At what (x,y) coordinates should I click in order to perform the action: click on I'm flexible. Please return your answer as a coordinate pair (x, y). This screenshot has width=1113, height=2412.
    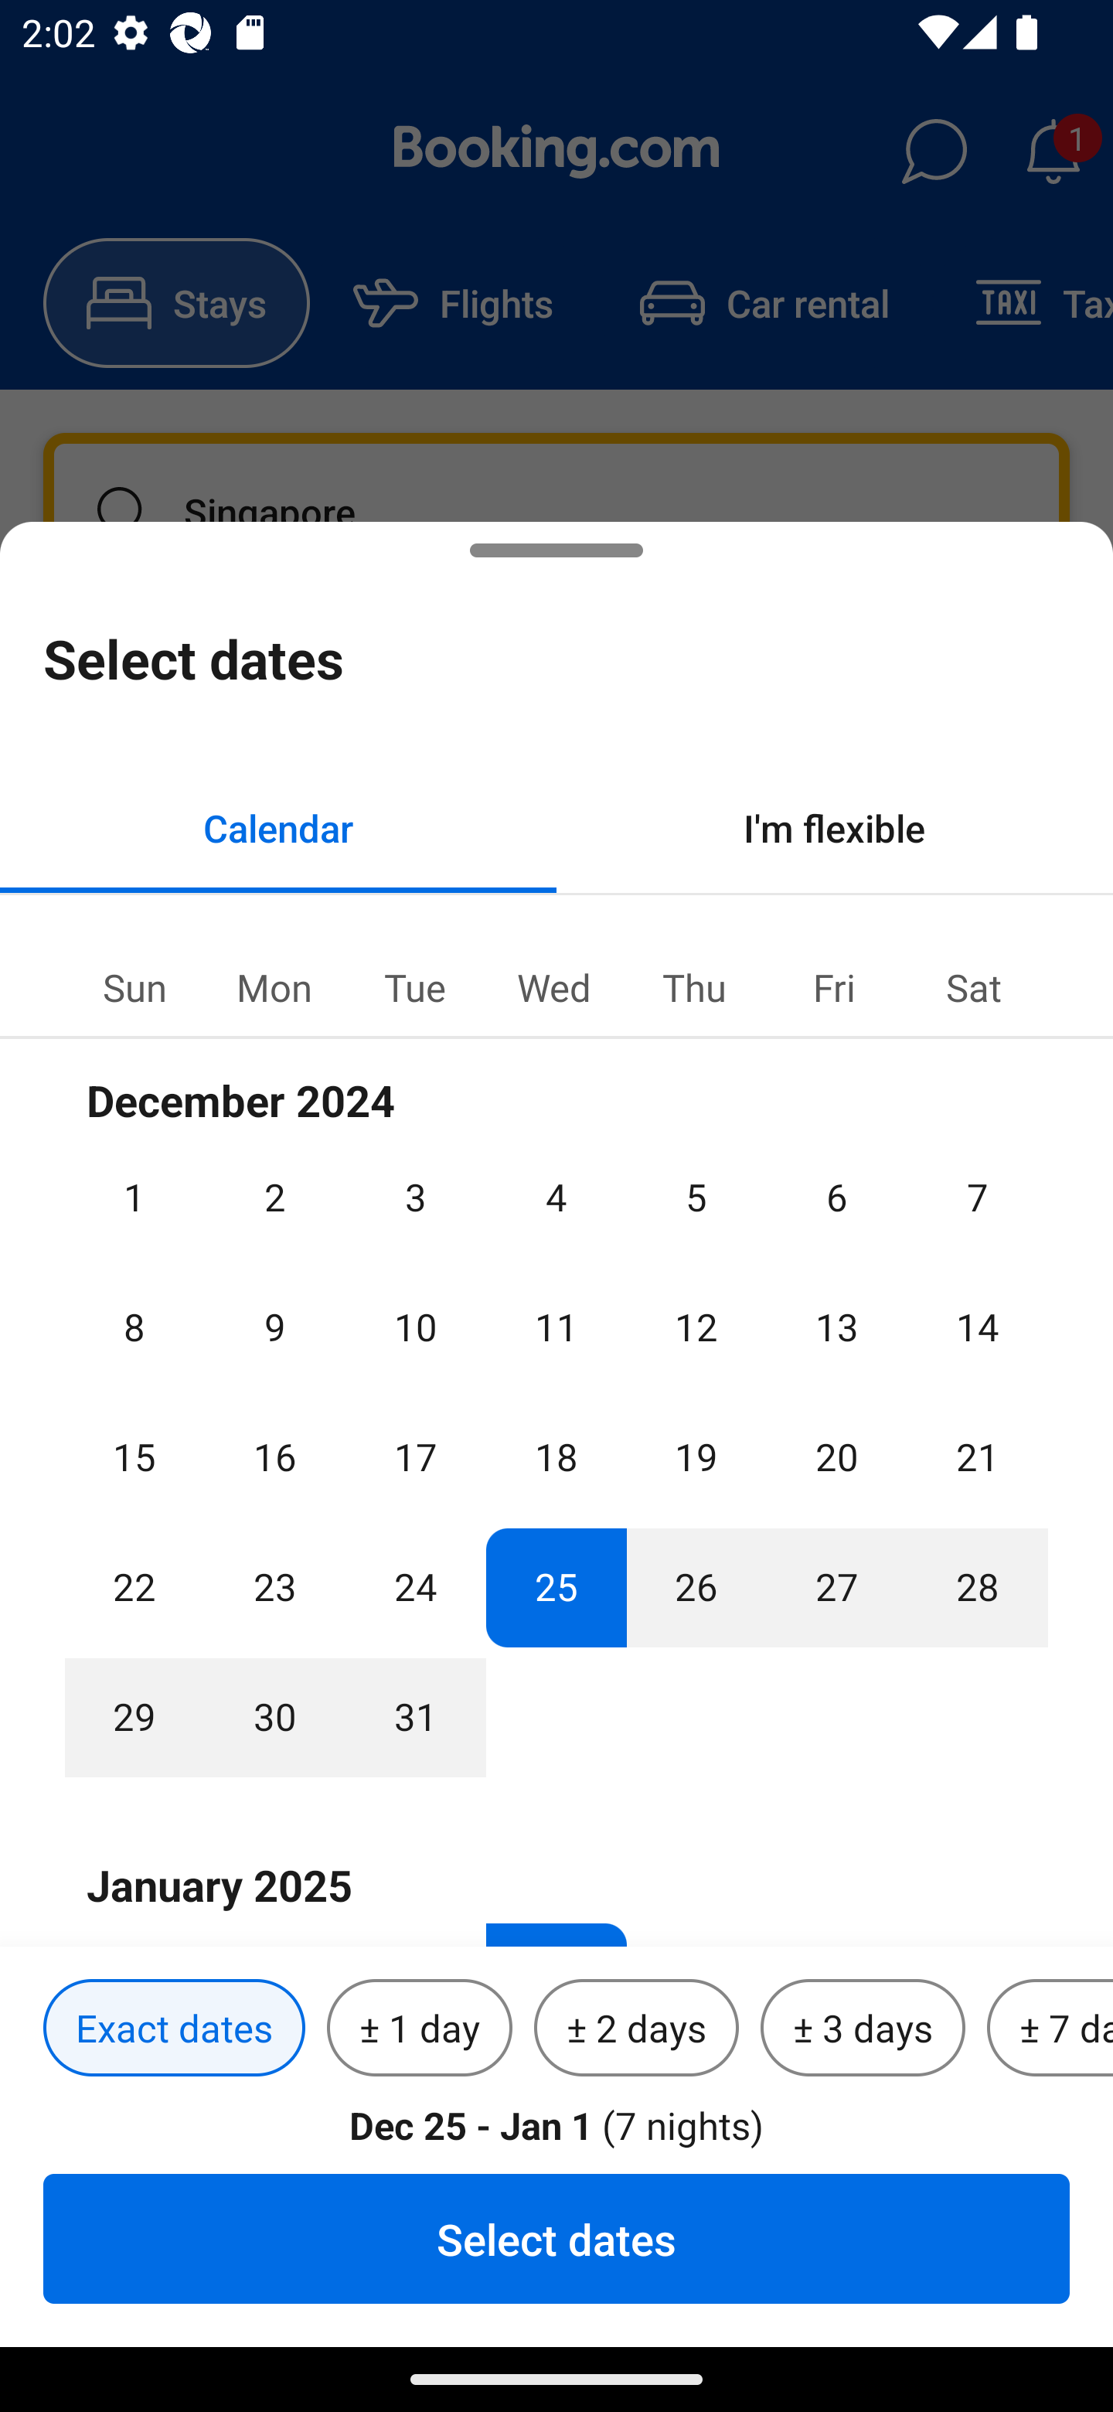
    Looking at the image, I should click on (835, 827).